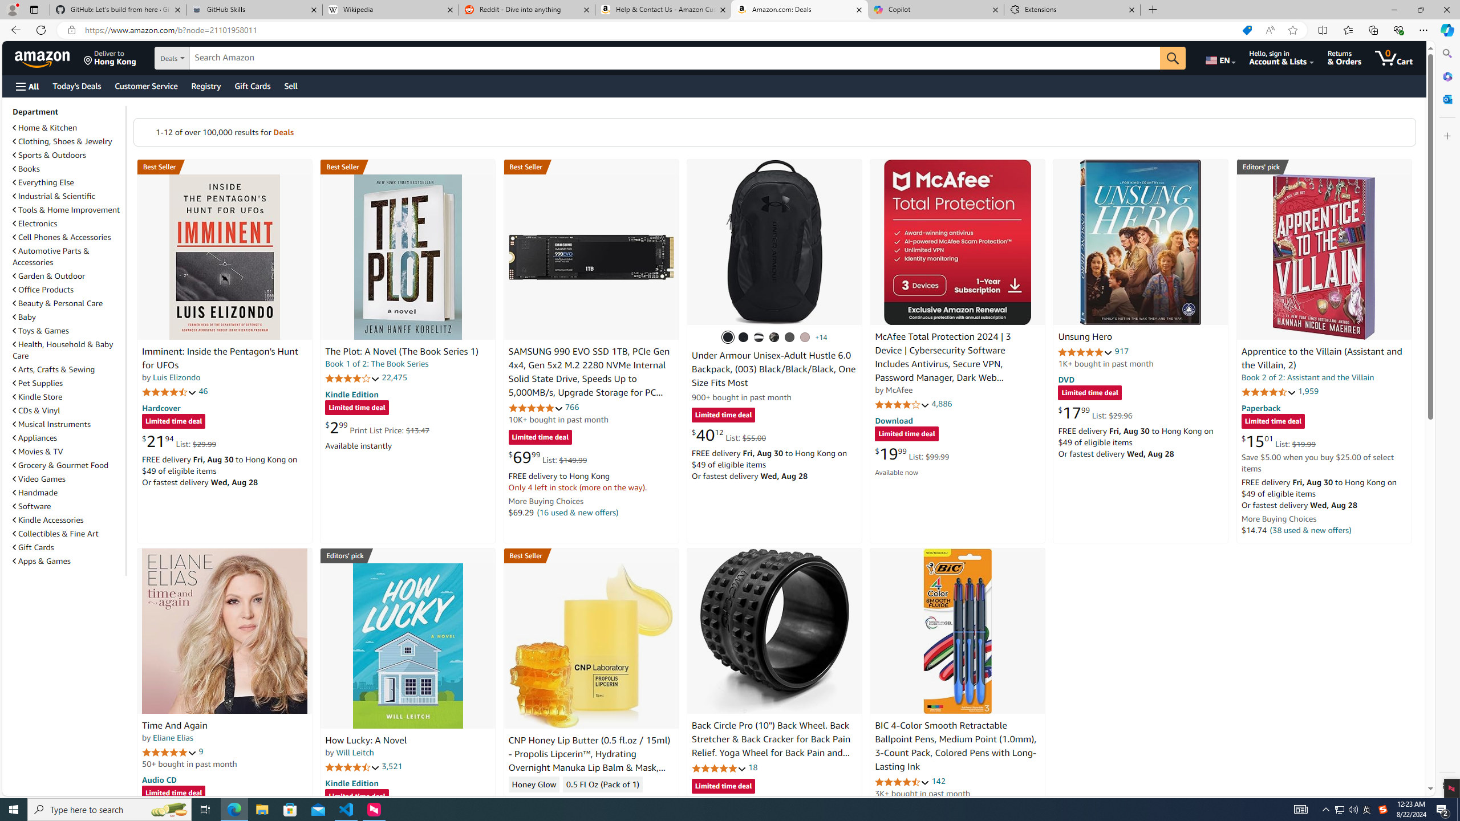  Describe the element at coordinates (1247, 30) in the screenshot. I see `Shopping in Microsoft Edge` at that location.